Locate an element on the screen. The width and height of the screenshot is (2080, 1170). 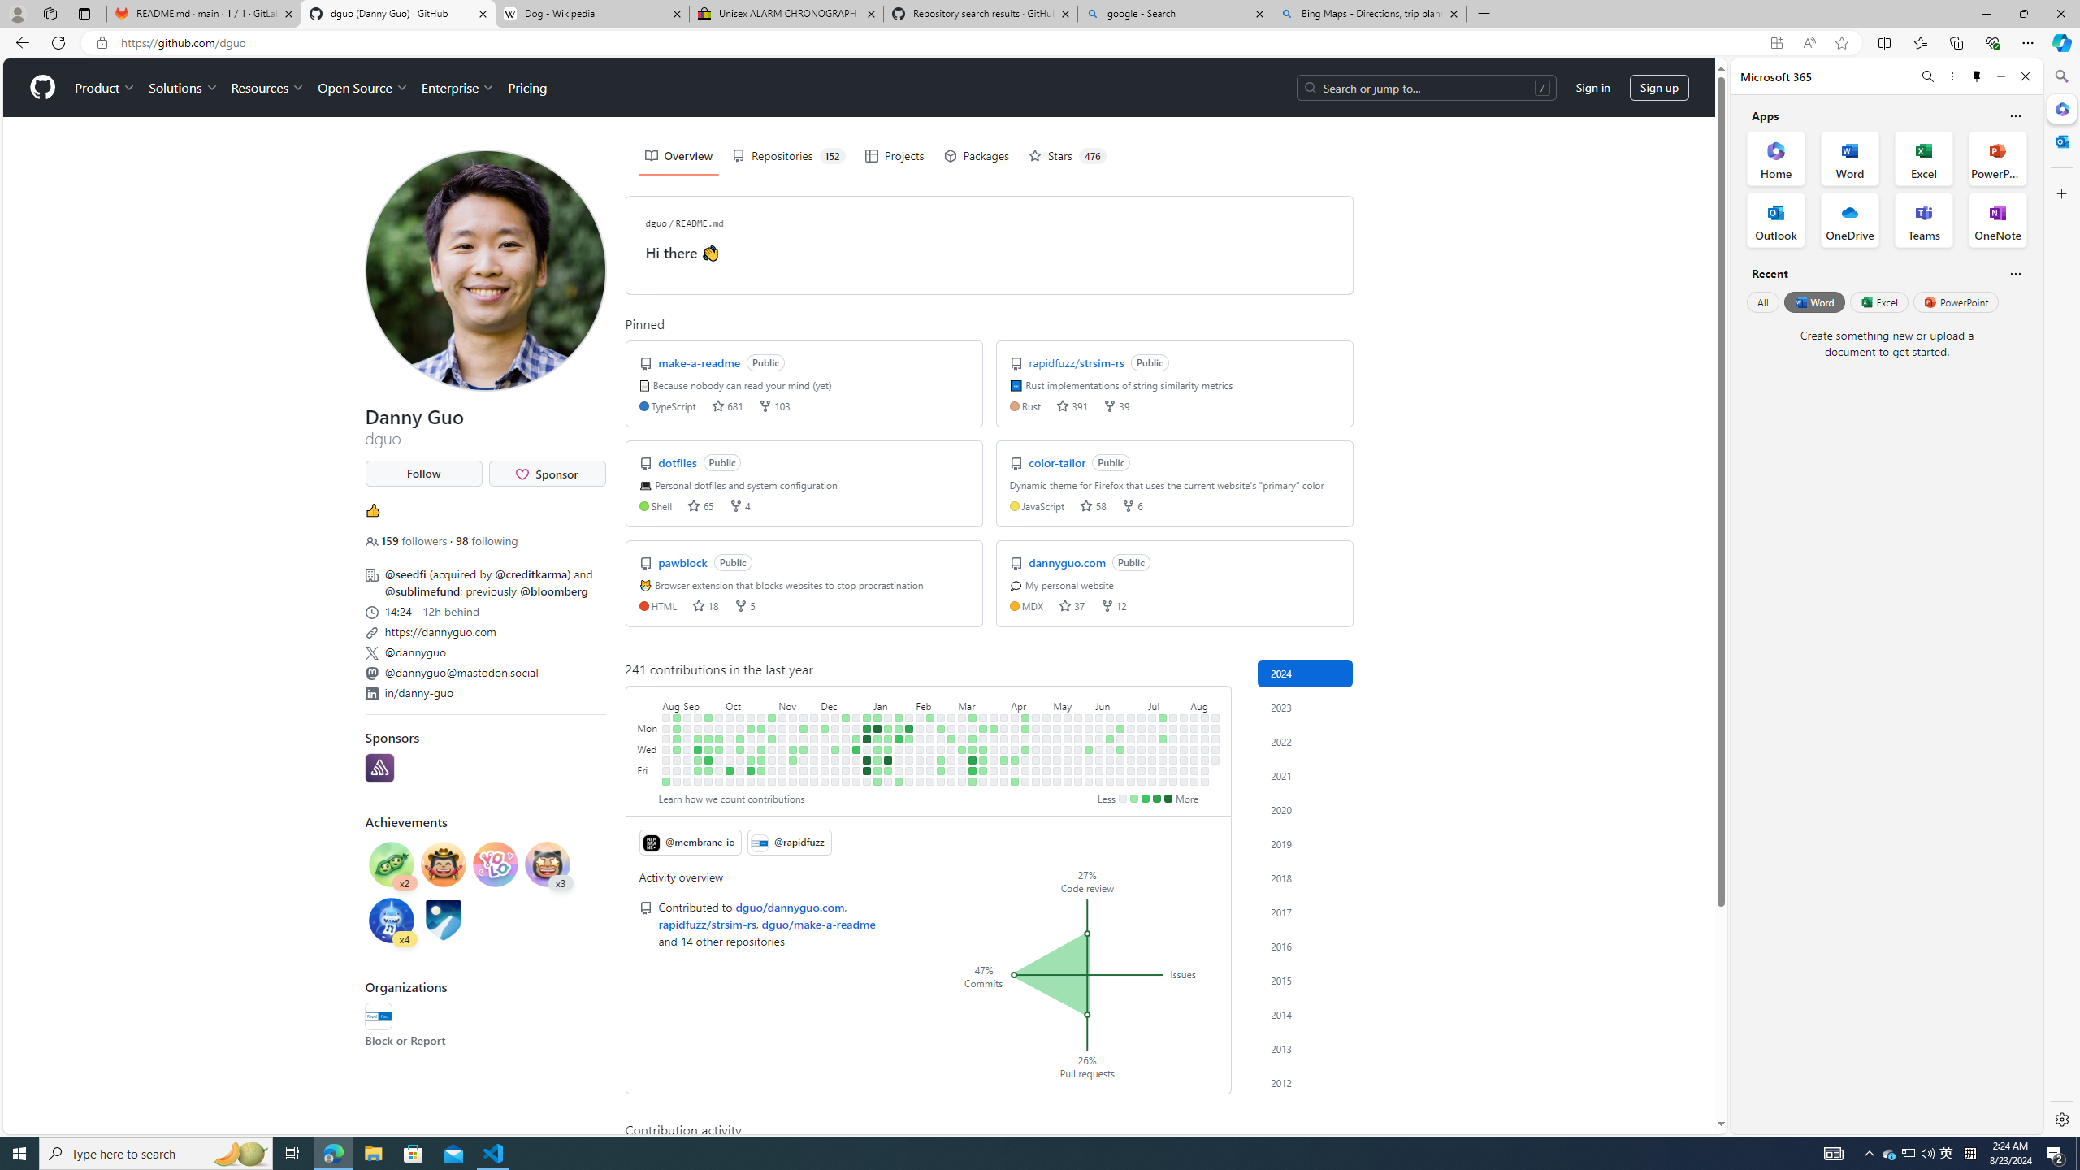
1 contribution on December 31st. is located at coordinates (867, 717).